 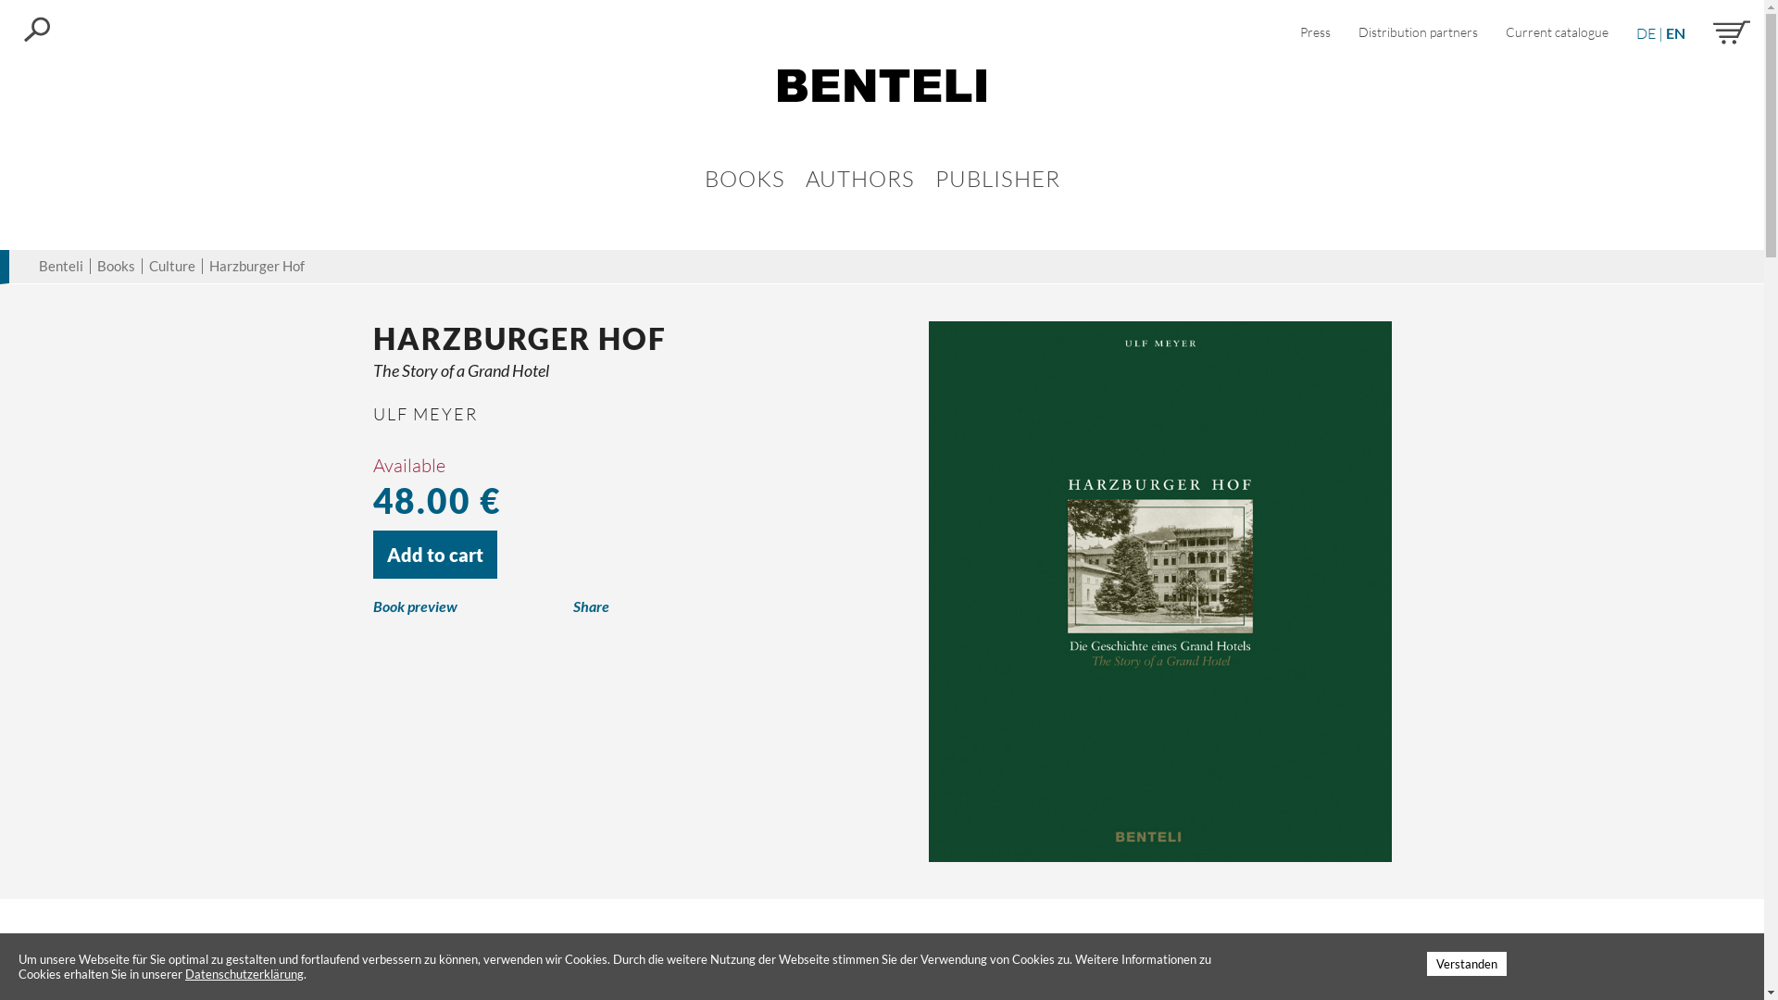 I want to click on Book preview, so click(x=472, y=606).